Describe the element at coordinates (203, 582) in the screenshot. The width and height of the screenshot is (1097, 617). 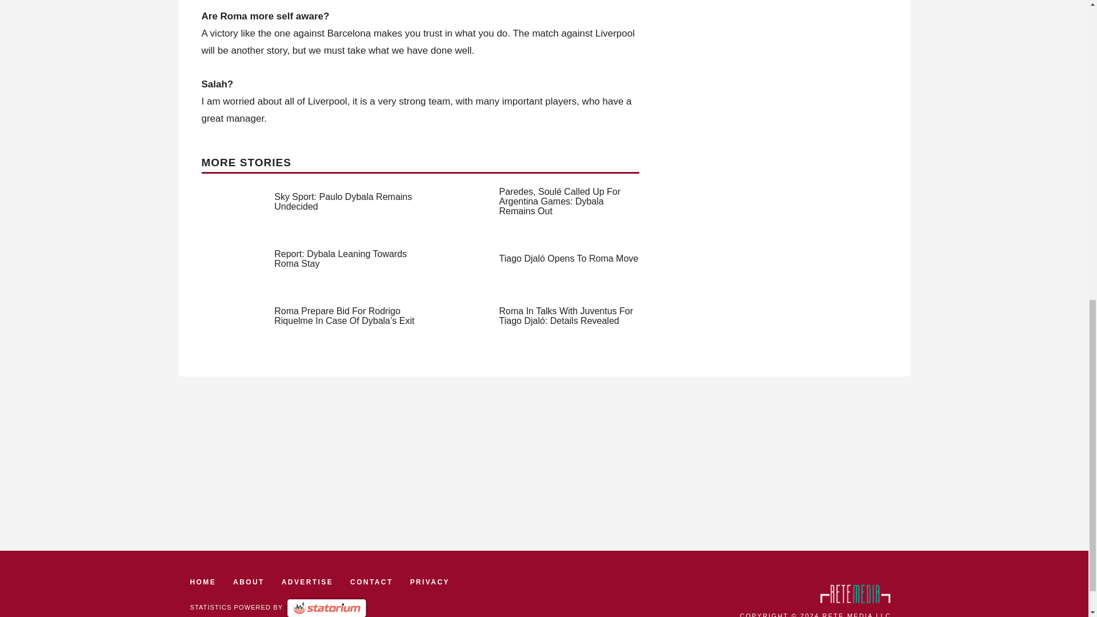
I see `HOME` at that location.